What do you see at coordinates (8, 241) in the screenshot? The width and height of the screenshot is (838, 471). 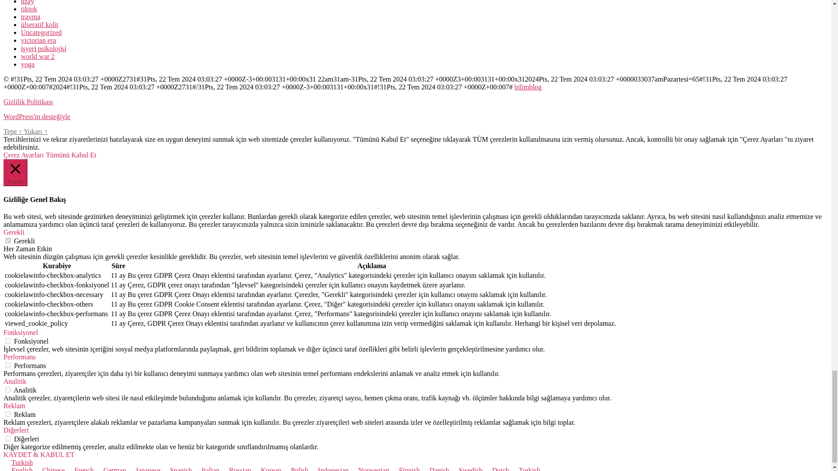 I see `on` at bounding box center [8, 241].